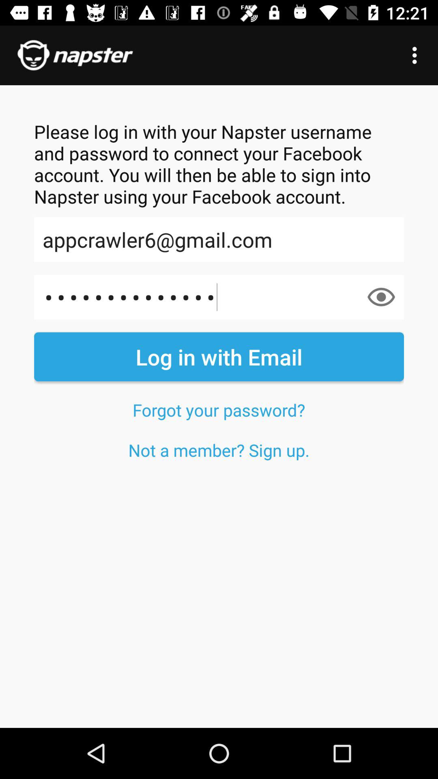 The image size is (438, 779). What do you see at coordinates (381, 297) in the screenshot?
I see `tap icon on the right` at bounding box center [381, 297].